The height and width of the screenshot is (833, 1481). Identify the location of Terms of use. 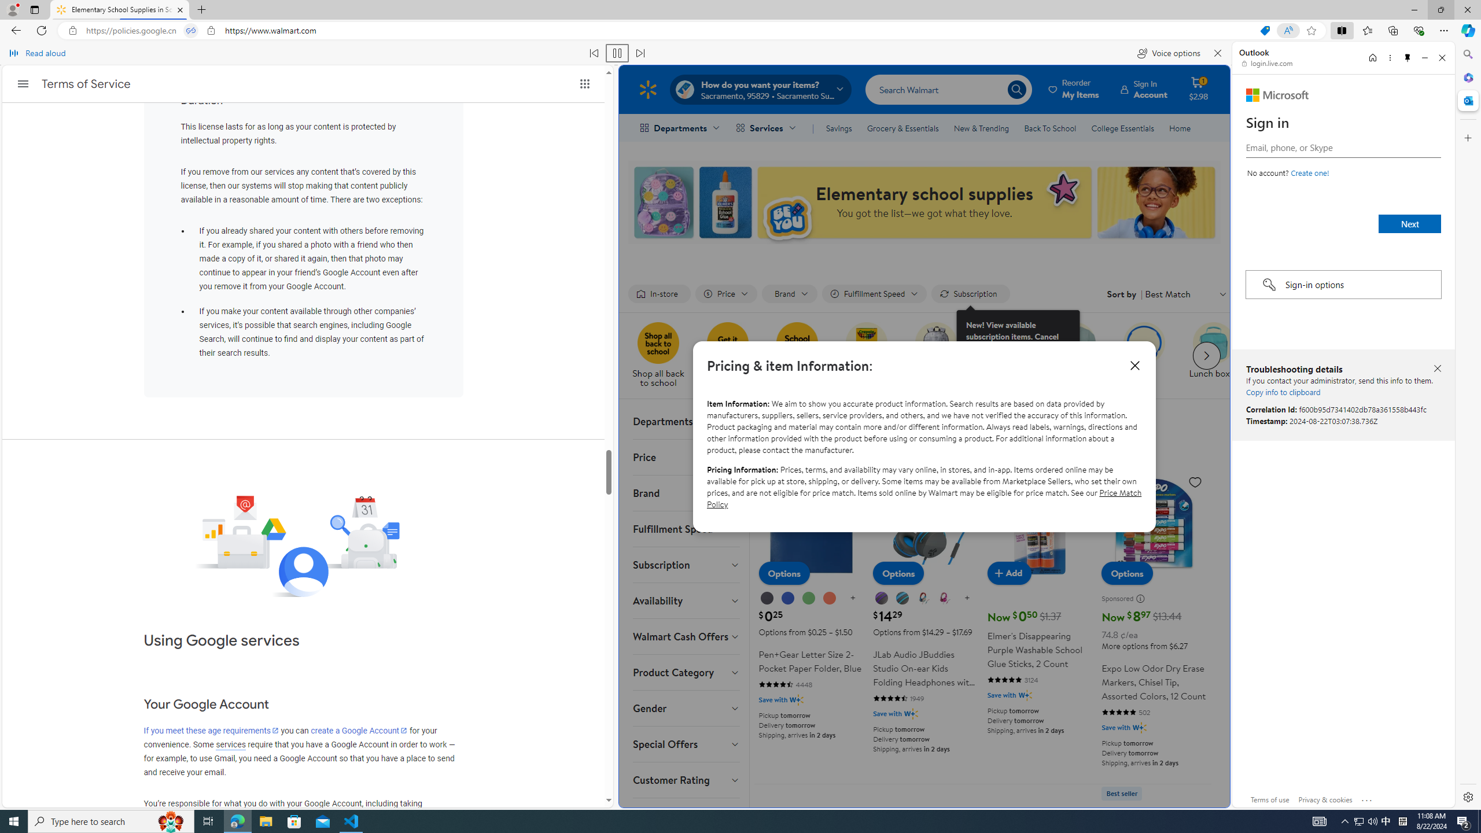
(1270, 799).